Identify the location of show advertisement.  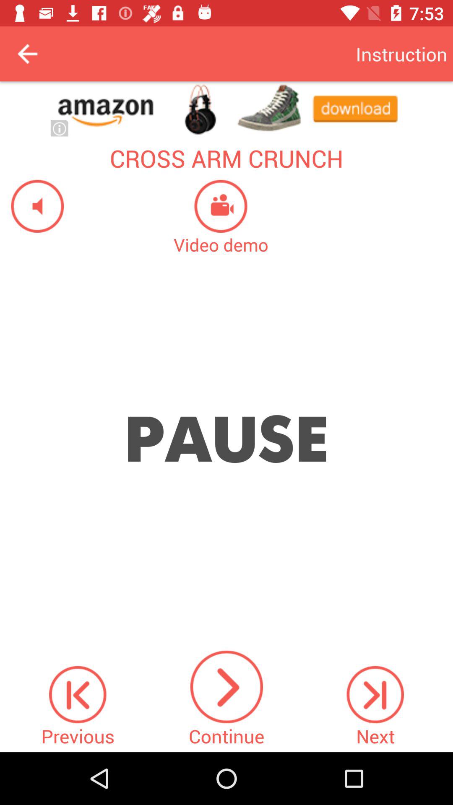
(226, 109).